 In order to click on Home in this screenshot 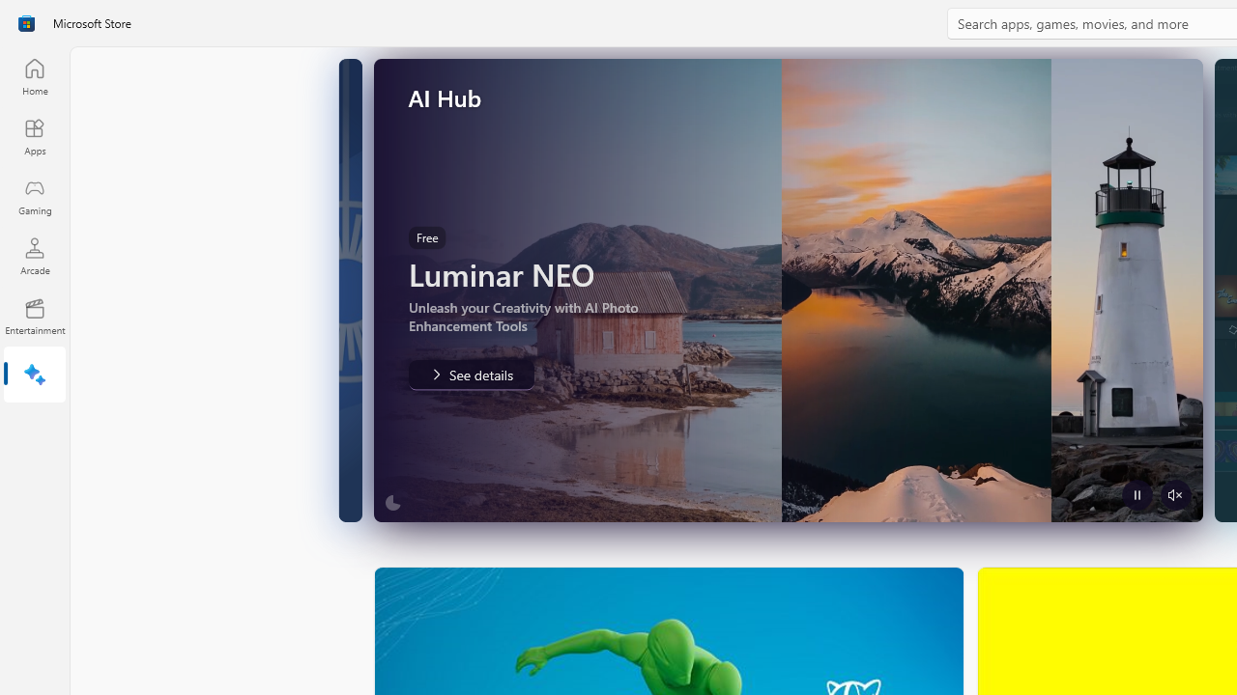, I will do `click(35, 76)`.